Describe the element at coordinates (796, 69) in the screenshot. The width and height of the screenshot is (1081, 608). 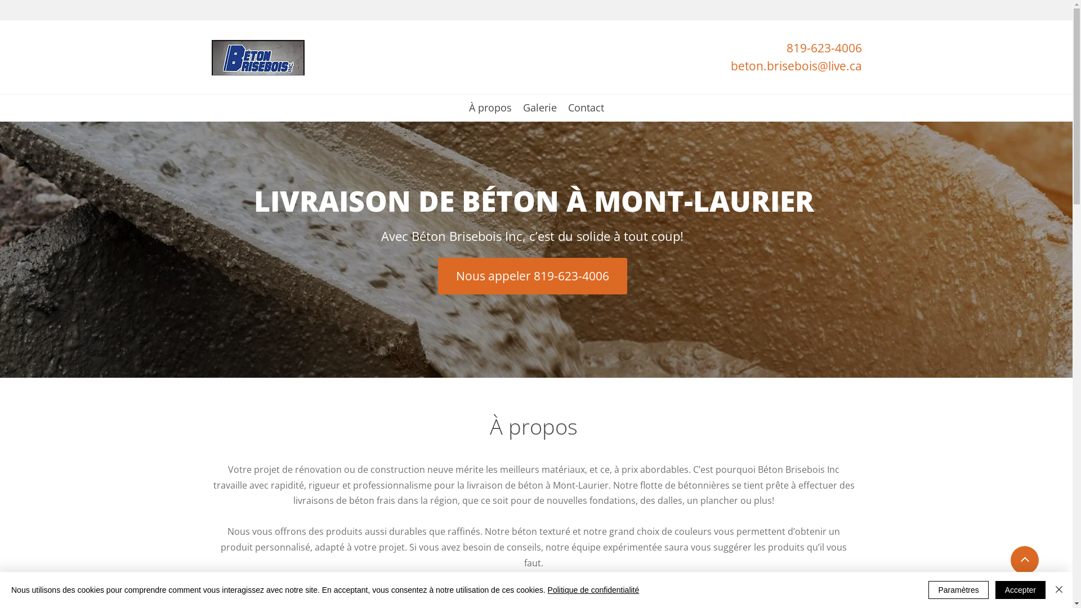
I see `beton.brisebois@live.ca` at that location.